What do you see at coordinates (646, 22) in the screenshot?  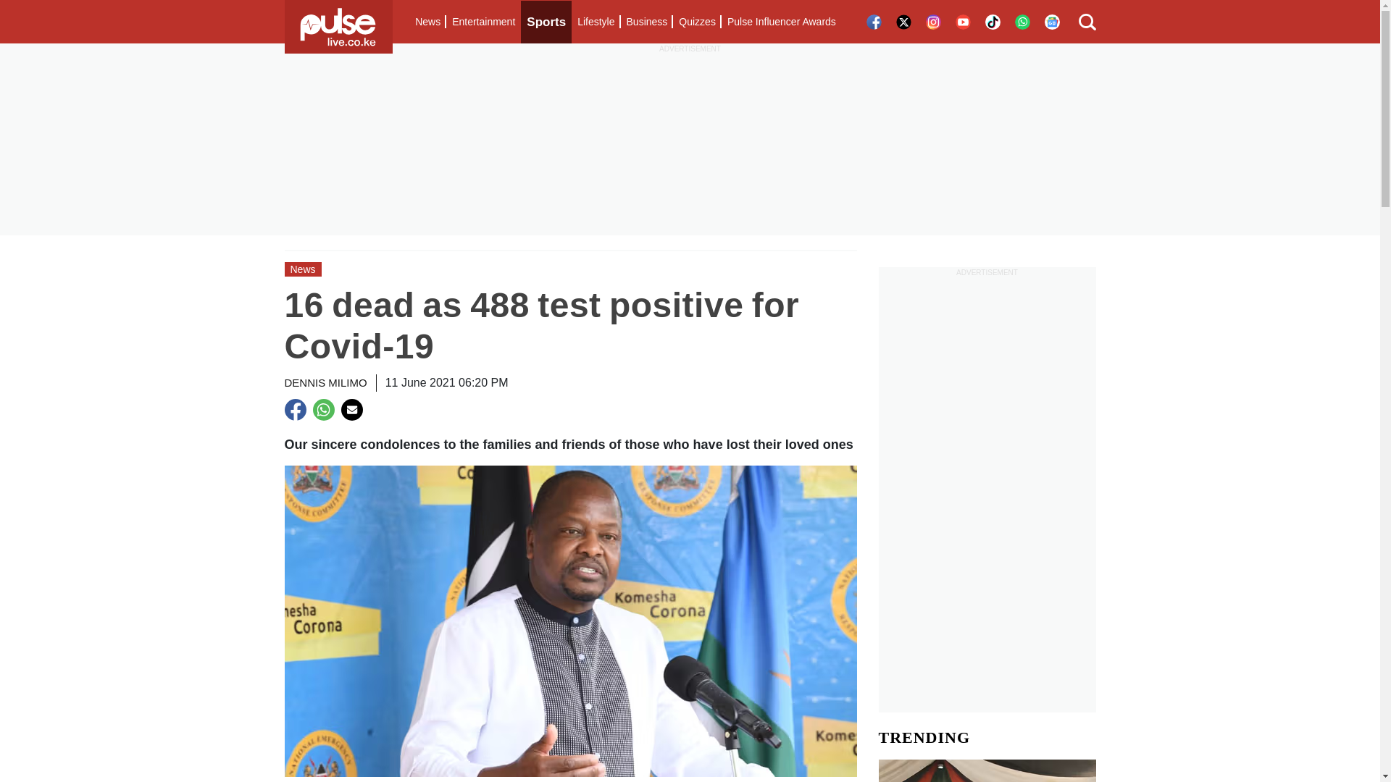 I see `Business` at bounding box center [646, 22].